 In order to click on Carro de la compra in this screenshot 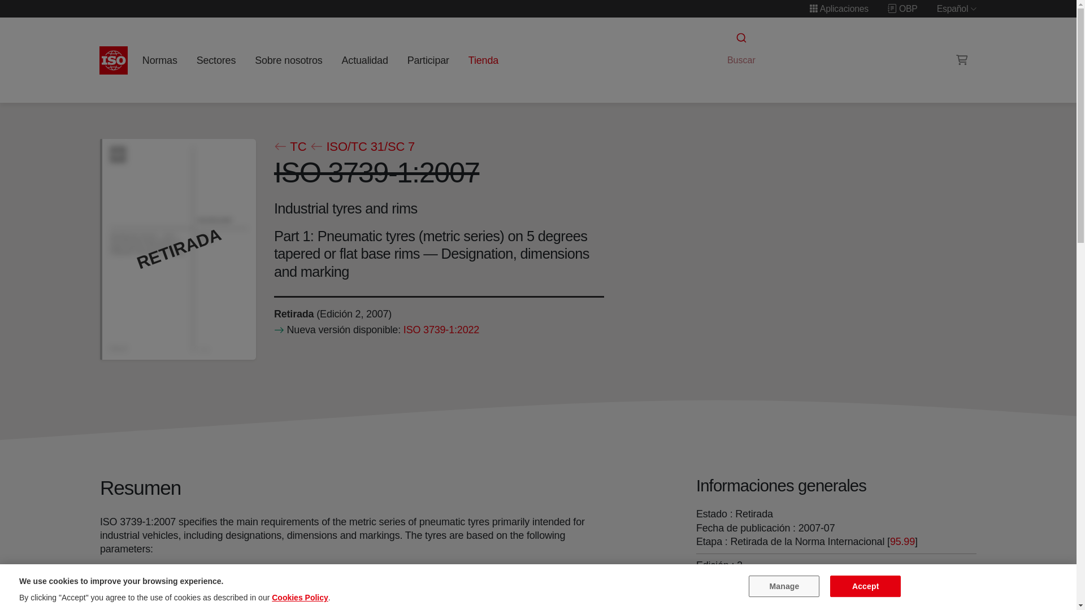, I will do `click(962, 60)`.